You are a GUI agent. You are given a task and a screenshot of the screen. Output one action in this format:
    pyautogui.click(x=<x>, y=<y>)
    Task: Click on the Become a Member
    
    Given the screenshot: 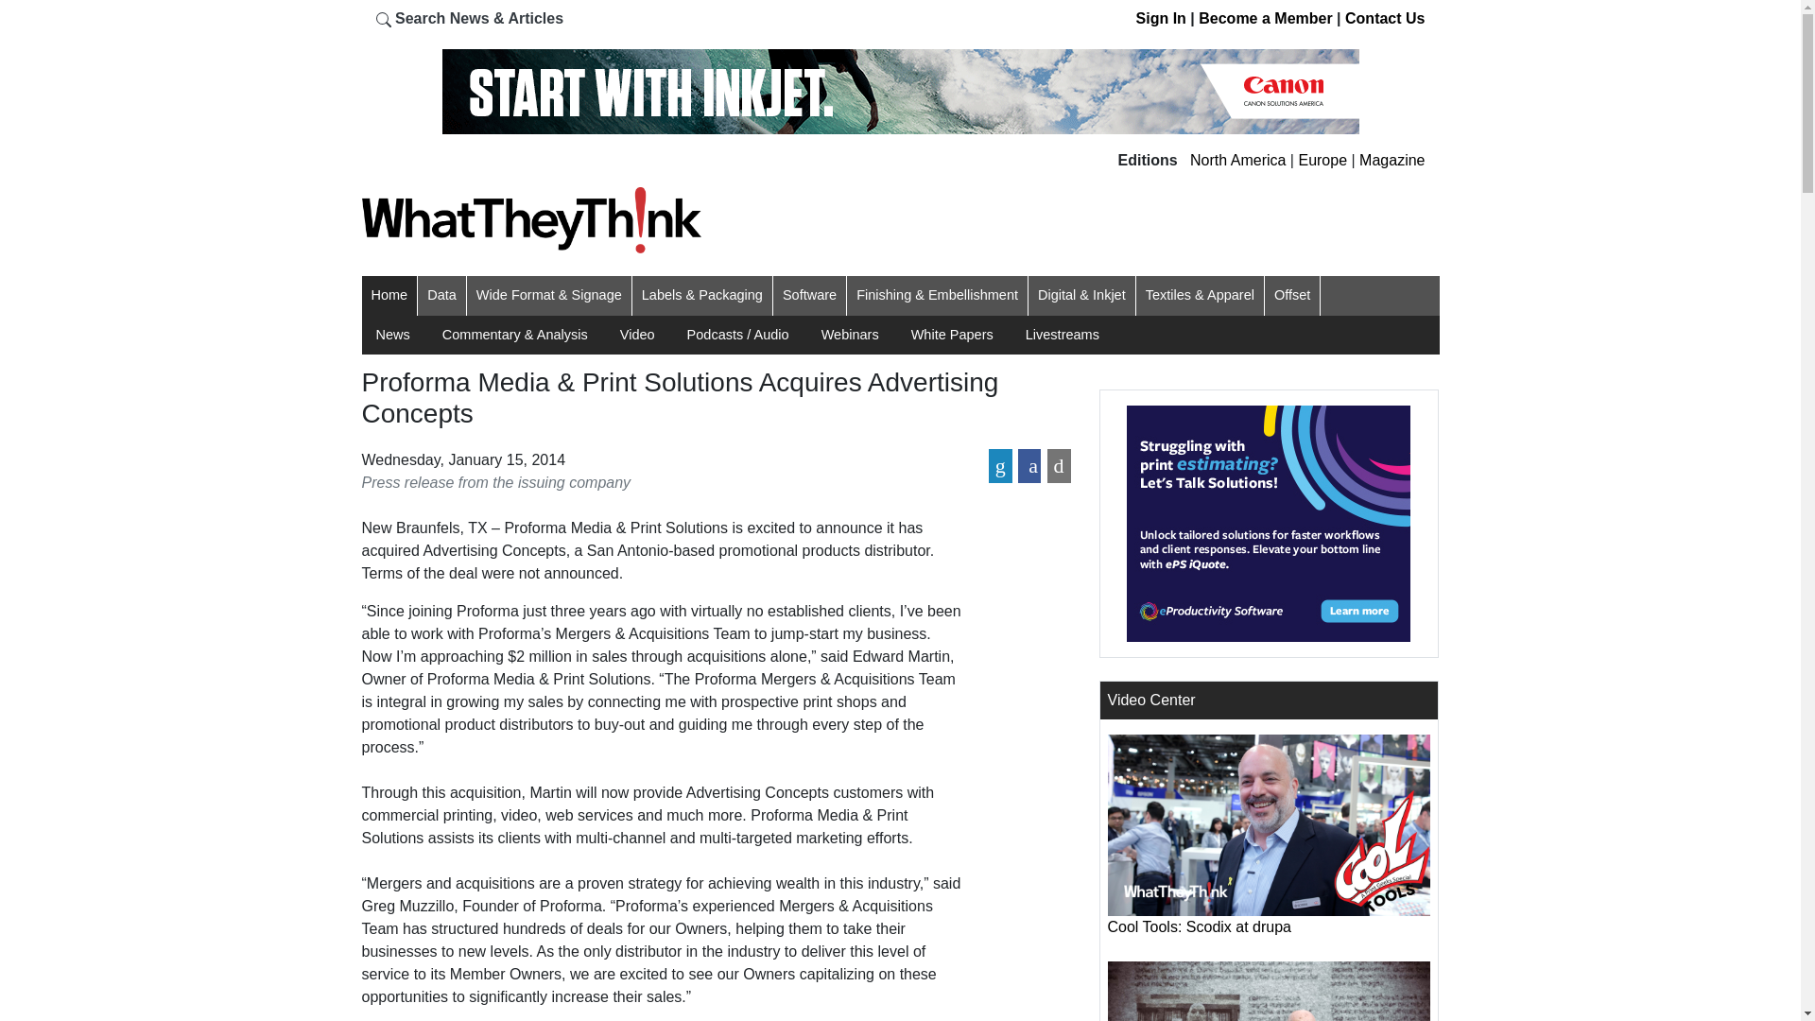 What is the action you would take?
    pyautogui.click(x=1265, y=18)
    